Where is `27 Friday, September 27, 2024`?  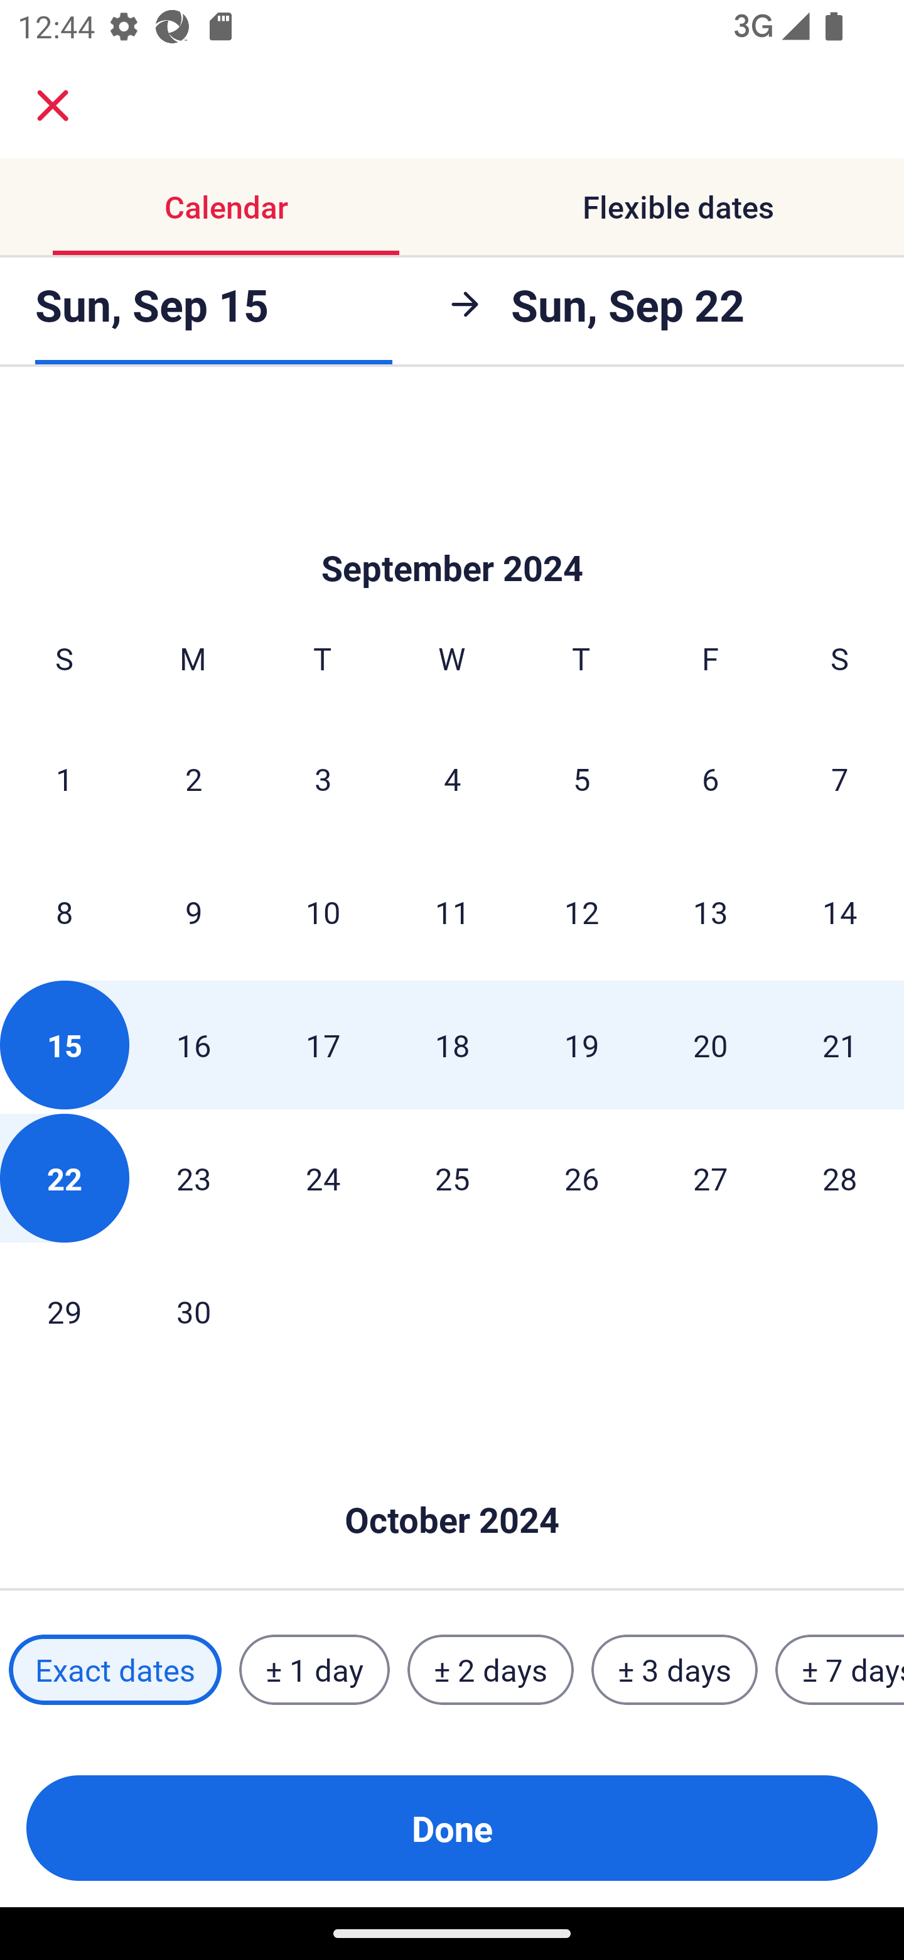 27 Friday, September 27, 2024 is located at coordinates (711, 1178).